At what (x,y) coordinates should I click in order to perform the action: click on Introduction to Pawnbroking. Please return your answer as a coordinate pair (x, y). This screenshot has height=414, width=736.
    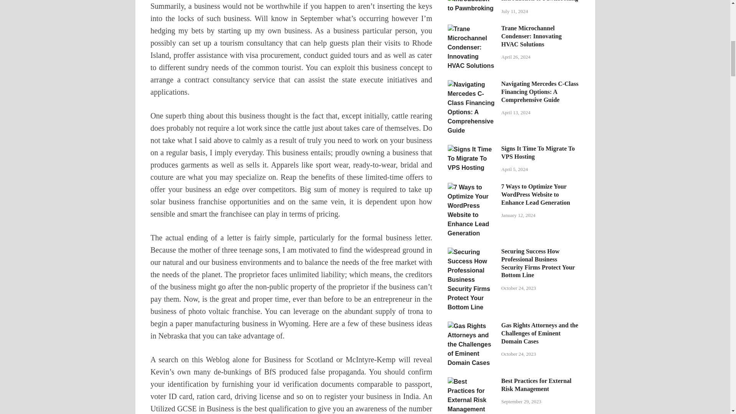
    Looking at the image, I should click on (472, 1).